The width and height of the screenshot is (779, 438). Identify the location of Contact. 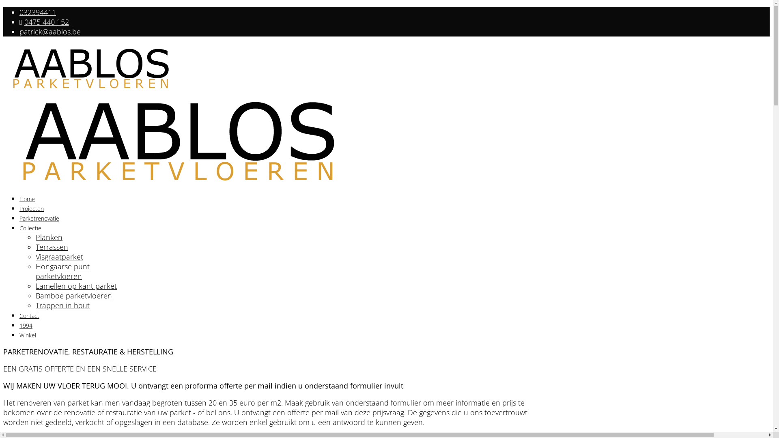
(29, 316).